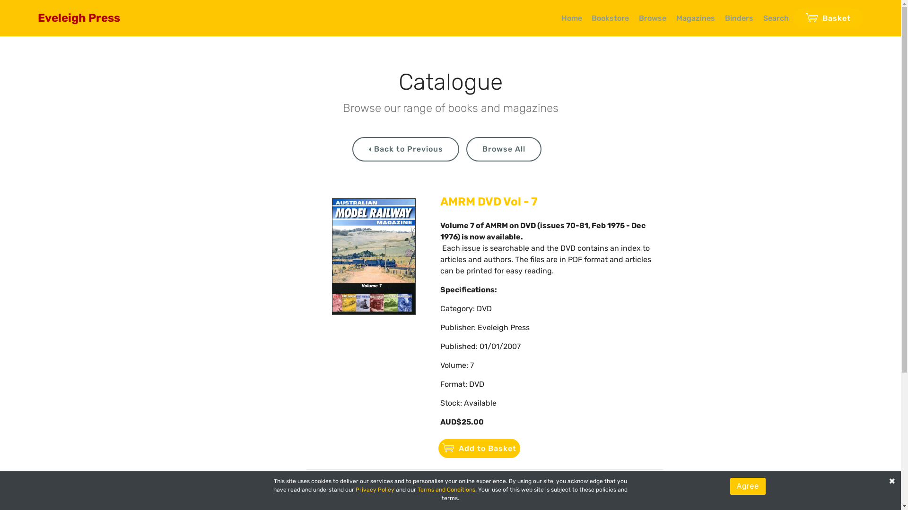  Describe the element at coordinates (446, 490) in the screenshot. I see `Terms and Conditions` at that location.